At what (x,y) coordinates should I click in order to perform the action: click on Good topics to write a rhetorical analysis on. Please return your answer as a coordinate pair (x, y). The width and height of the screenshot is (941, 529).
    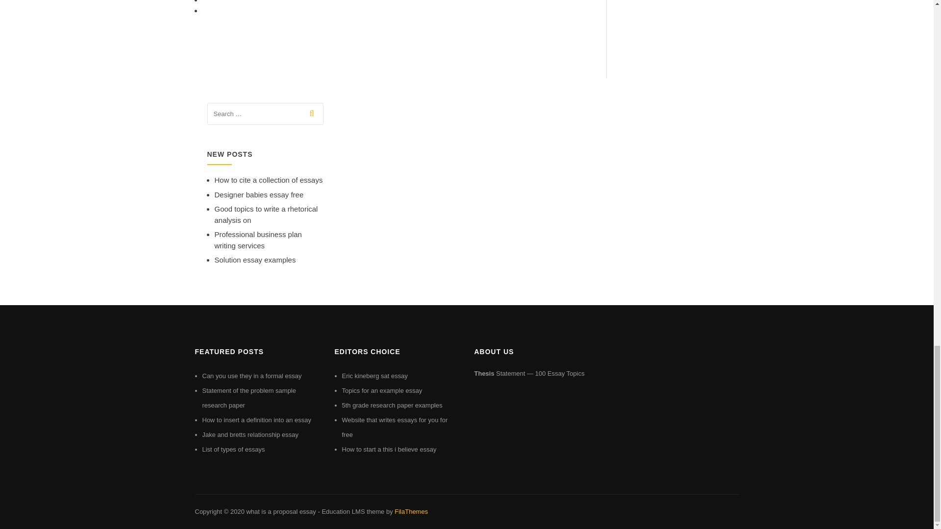
    Looking at the image, I should click on (266, 214).